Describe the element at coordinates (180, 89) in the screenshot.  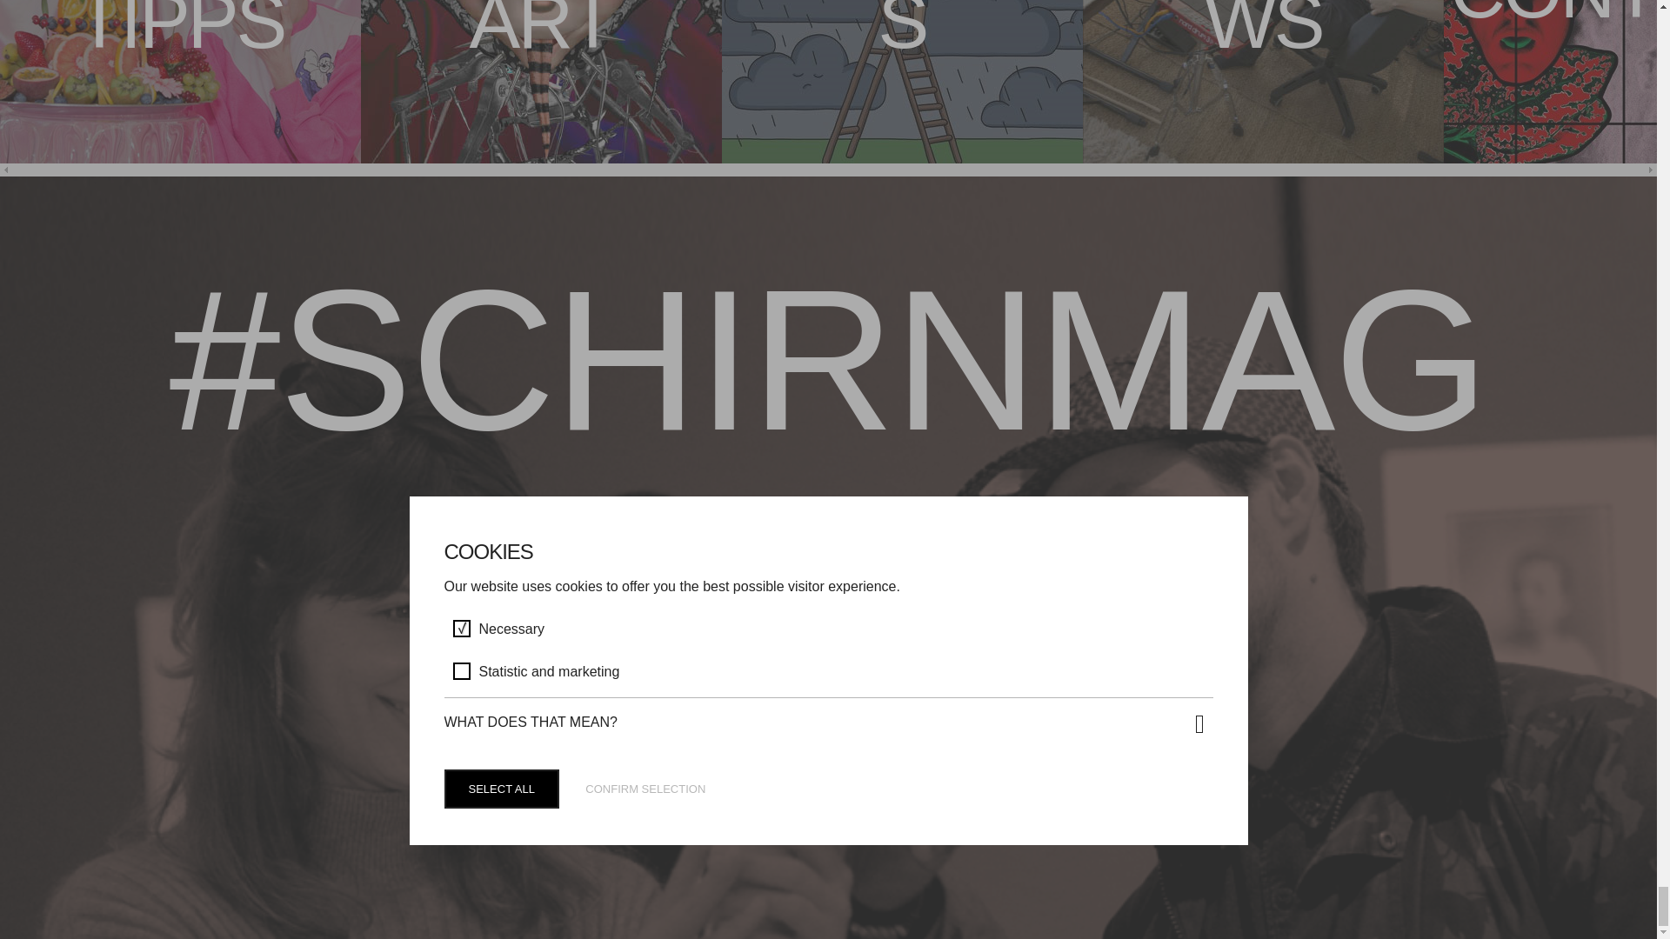
I see `SCHIRN TIPPS` at that location.